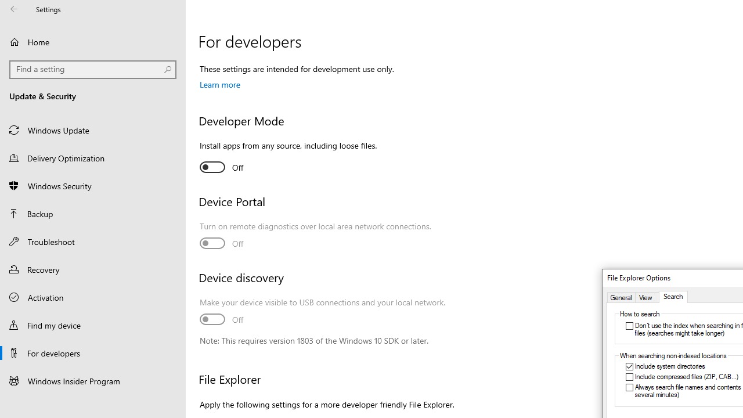 The height and width of the screenshot is (418, 743). What do you see at coordinates (647, 297) in the screenshot?
I see `View` at bounding box center [647, 297].